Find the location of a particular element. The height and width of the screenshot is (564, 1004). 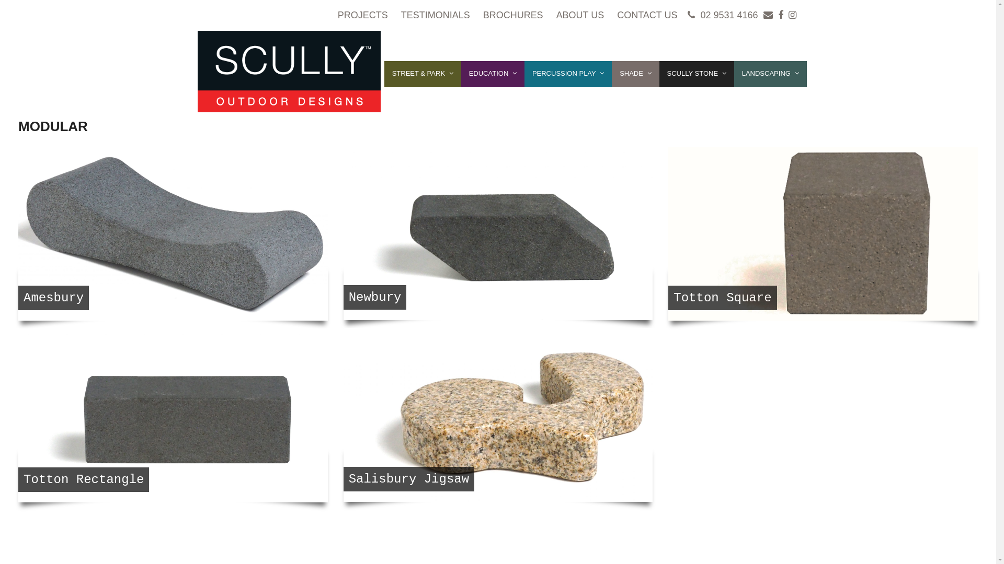

STREET & PARK is located at coordinates (423, 74).